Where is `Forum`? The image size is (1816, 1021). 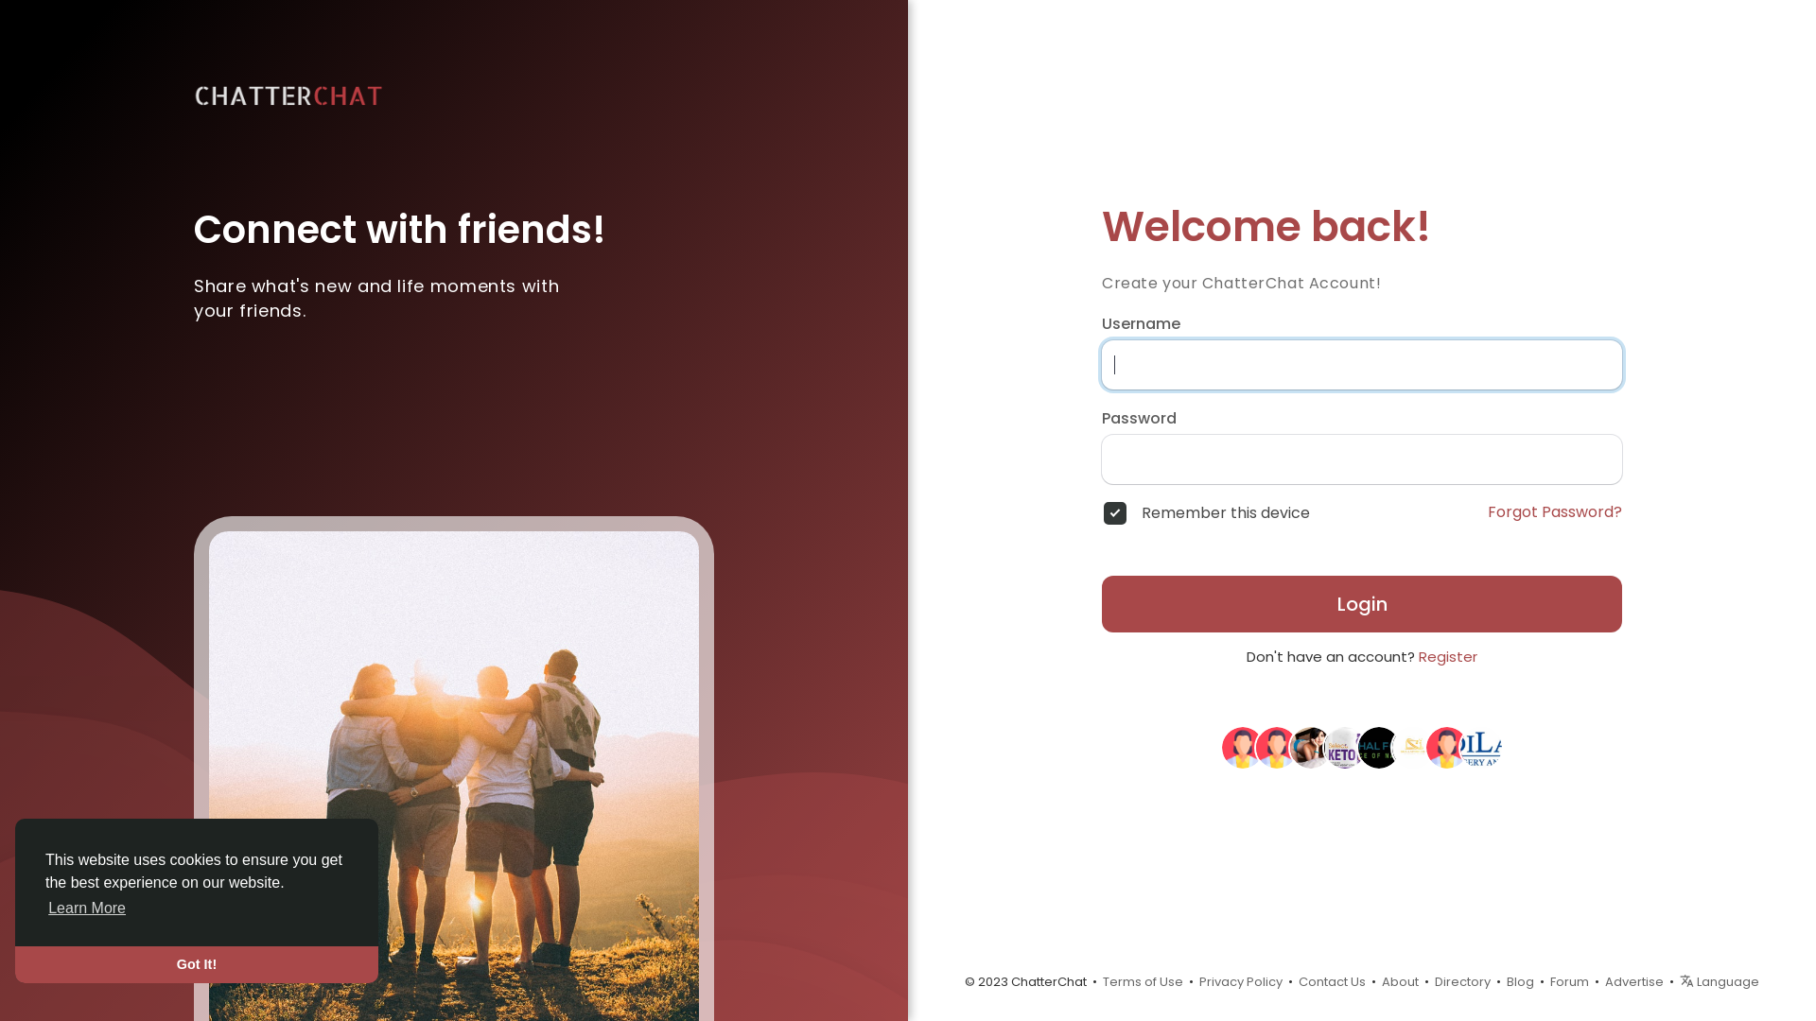
Forum is located at coordinates (1570, 981).